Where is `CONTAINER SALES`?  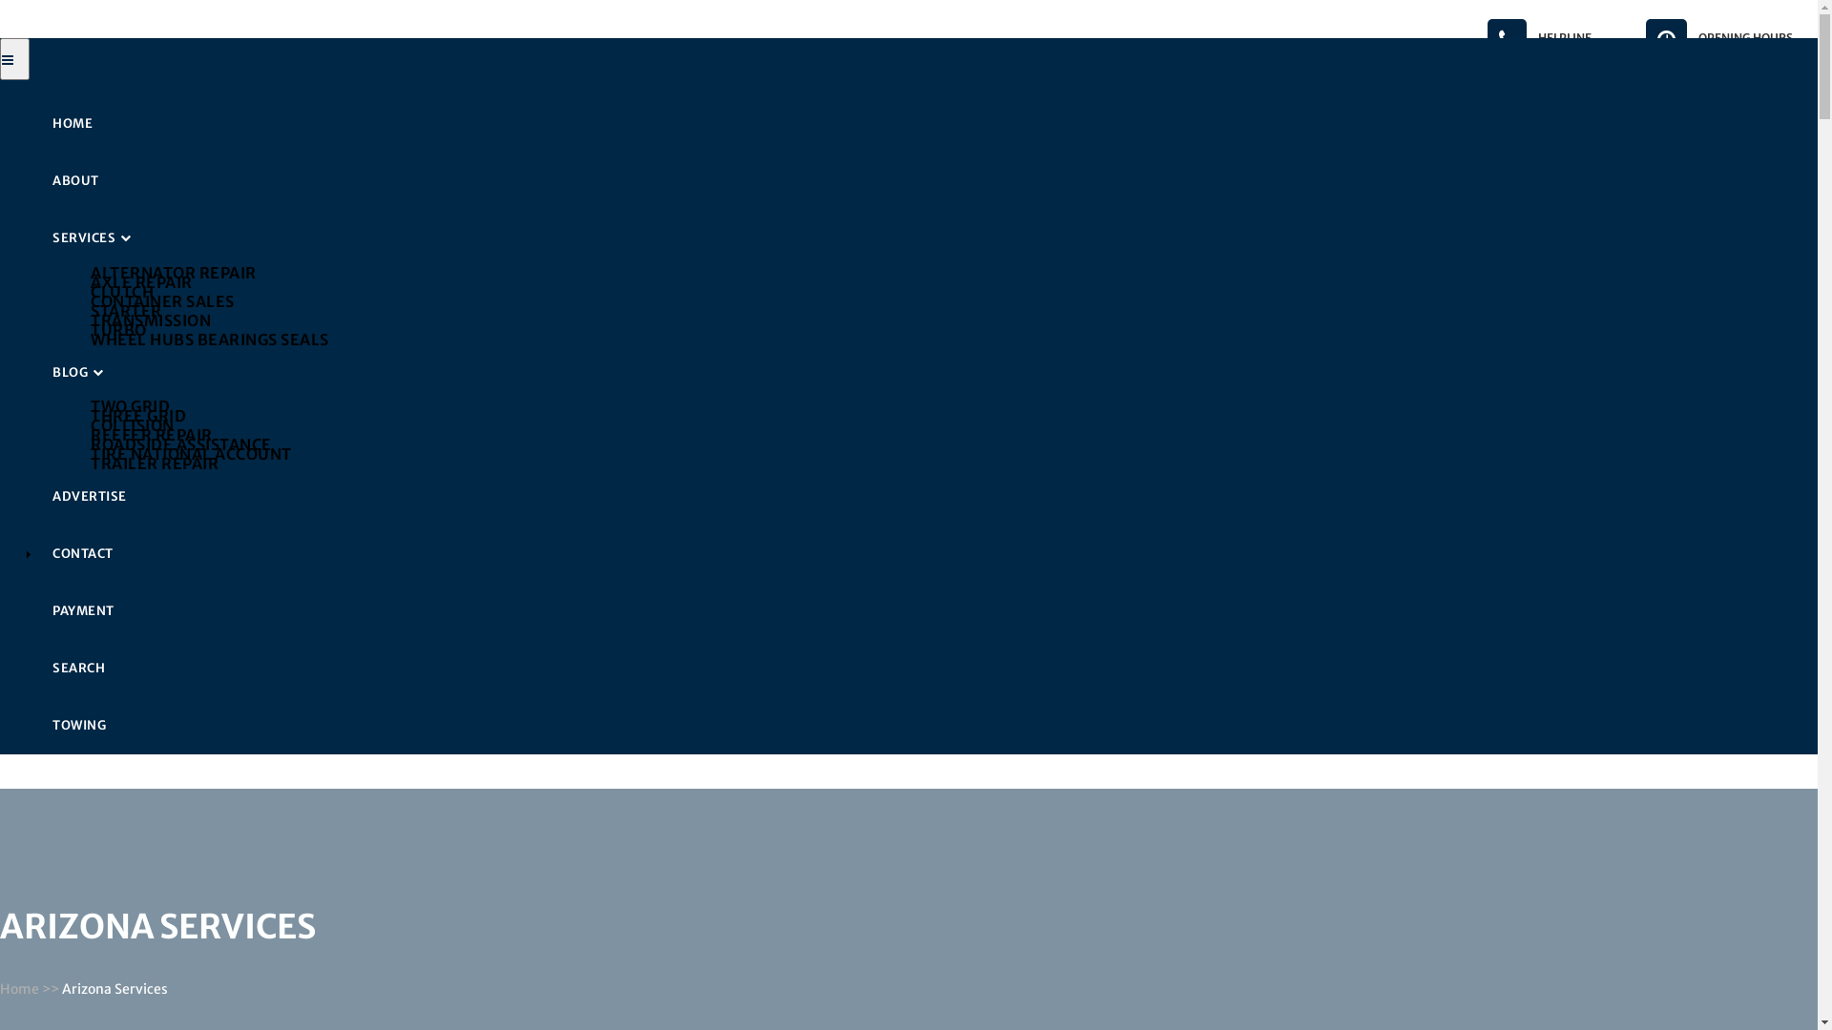
CONTAINER SALES is located at coordinates (947, 300).